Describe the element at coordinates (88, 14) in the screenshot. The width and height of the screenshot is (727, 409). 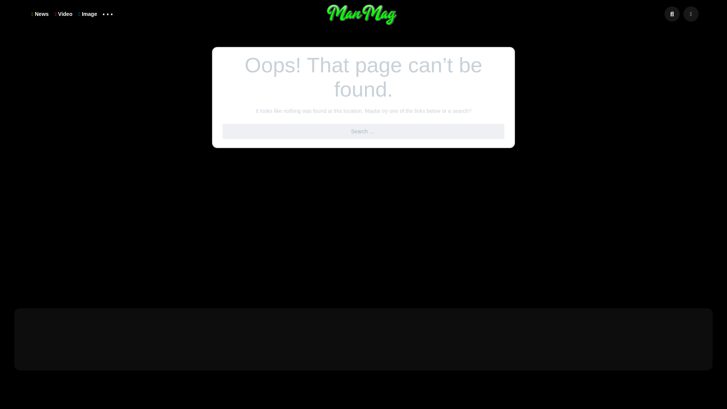
I see `Image` at that location.